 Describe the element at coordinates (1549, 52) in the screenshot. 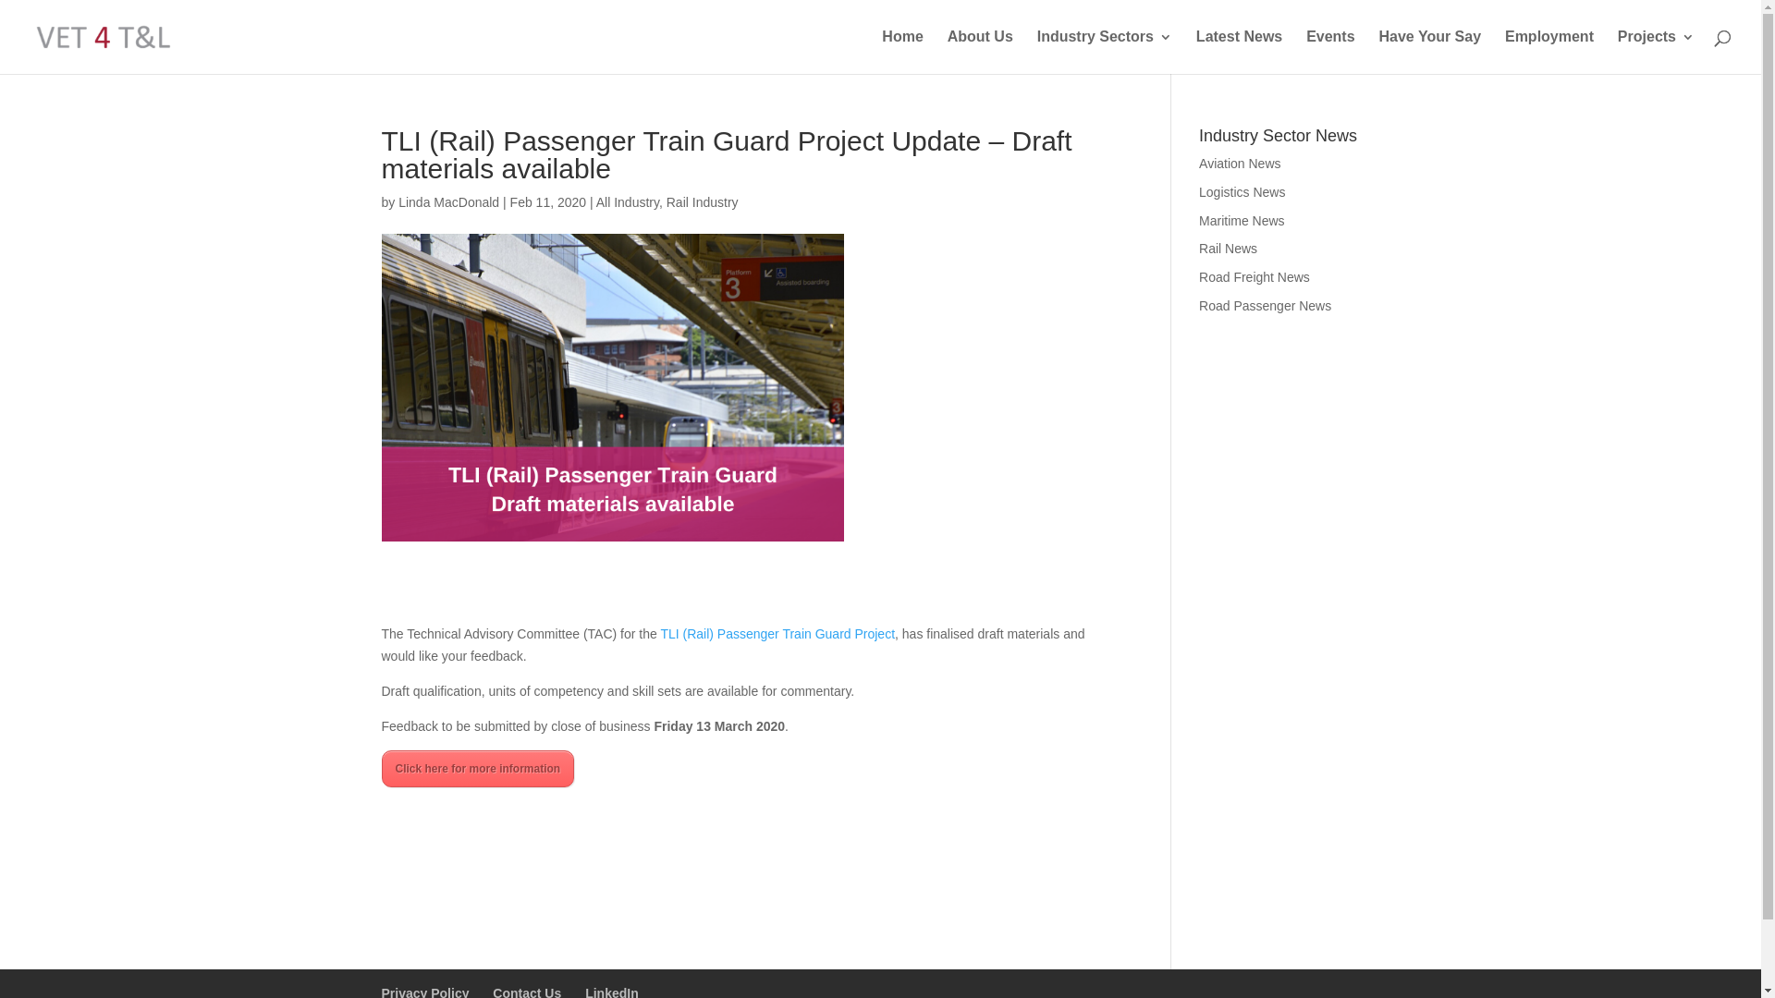

I see `Employment` at that location.